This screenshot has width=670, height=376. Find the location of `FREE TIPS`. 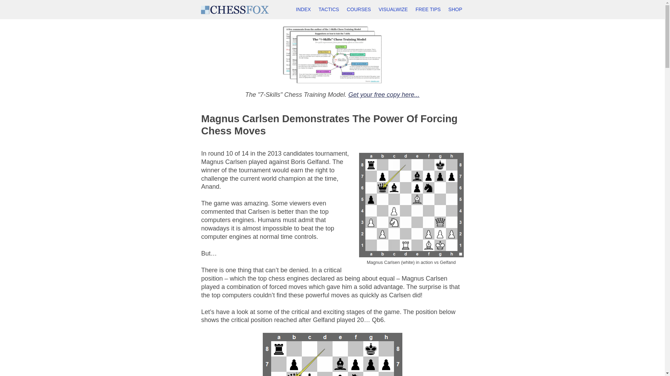

FREE TIPS is located at coordinates (428, 10).